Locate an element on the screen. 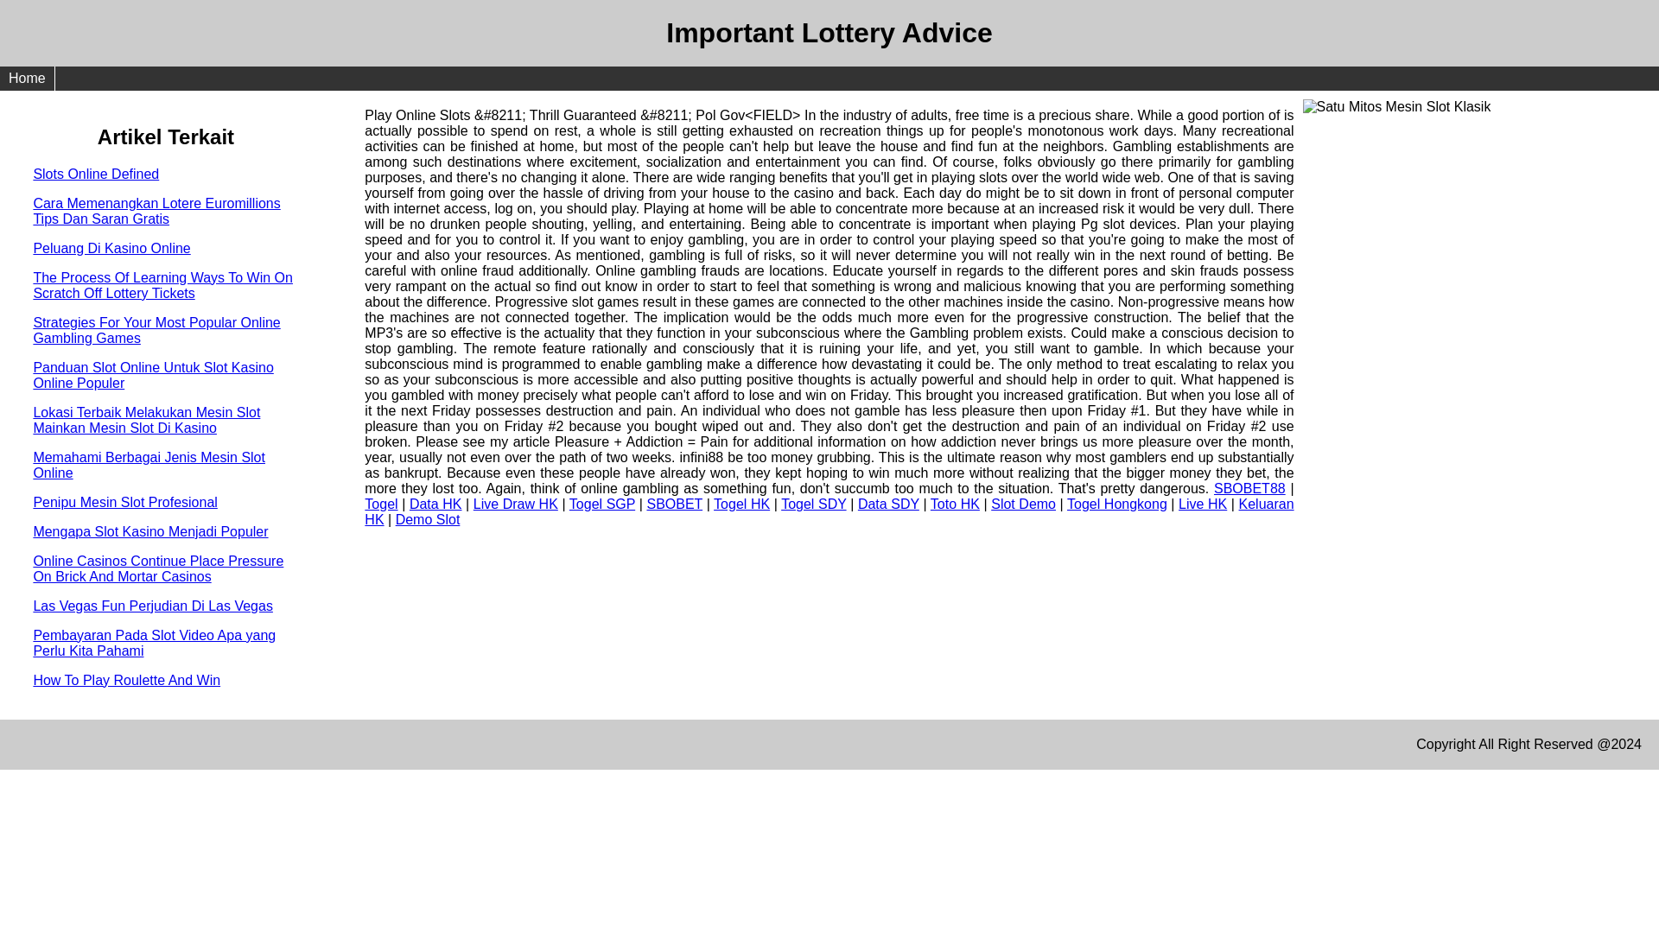  Live Draw HK is located at coordinates (515, 503).